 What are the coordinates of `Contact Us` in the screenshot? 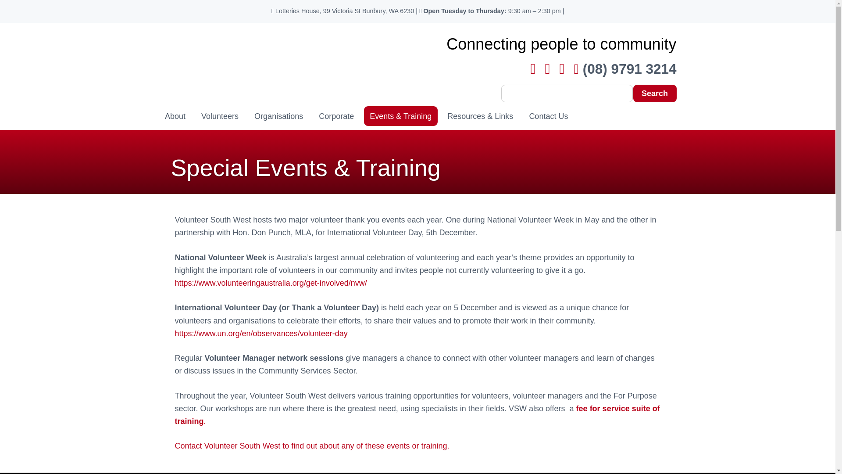 It's located at (548, 116).